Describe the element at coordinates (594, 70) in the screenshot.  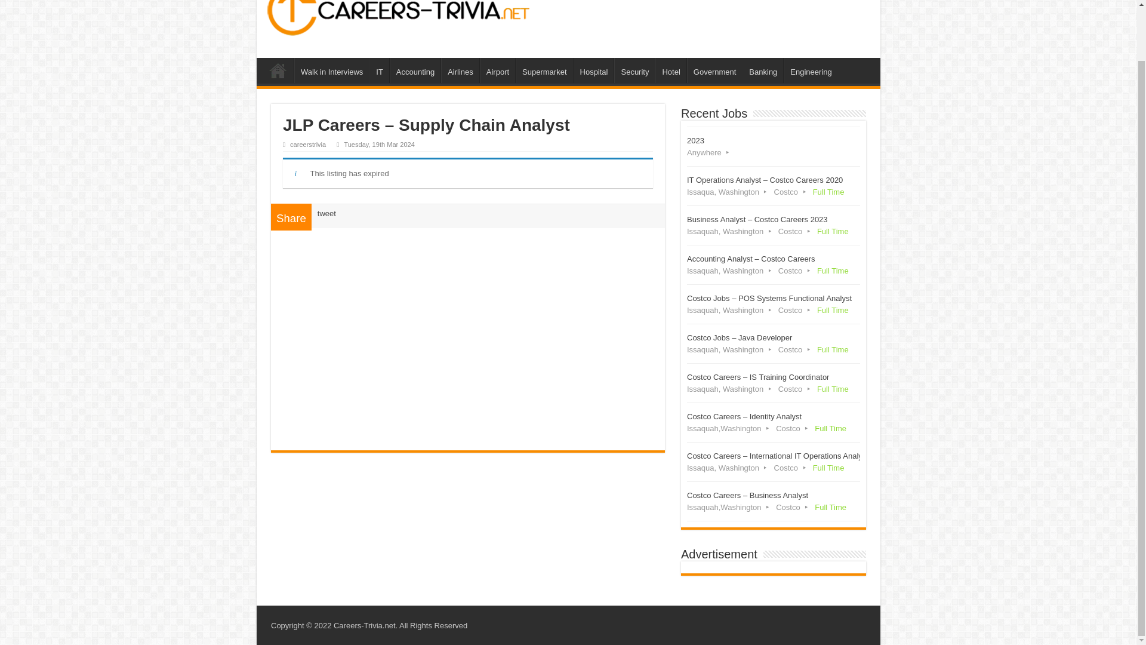
I see `Hospital` at that location.